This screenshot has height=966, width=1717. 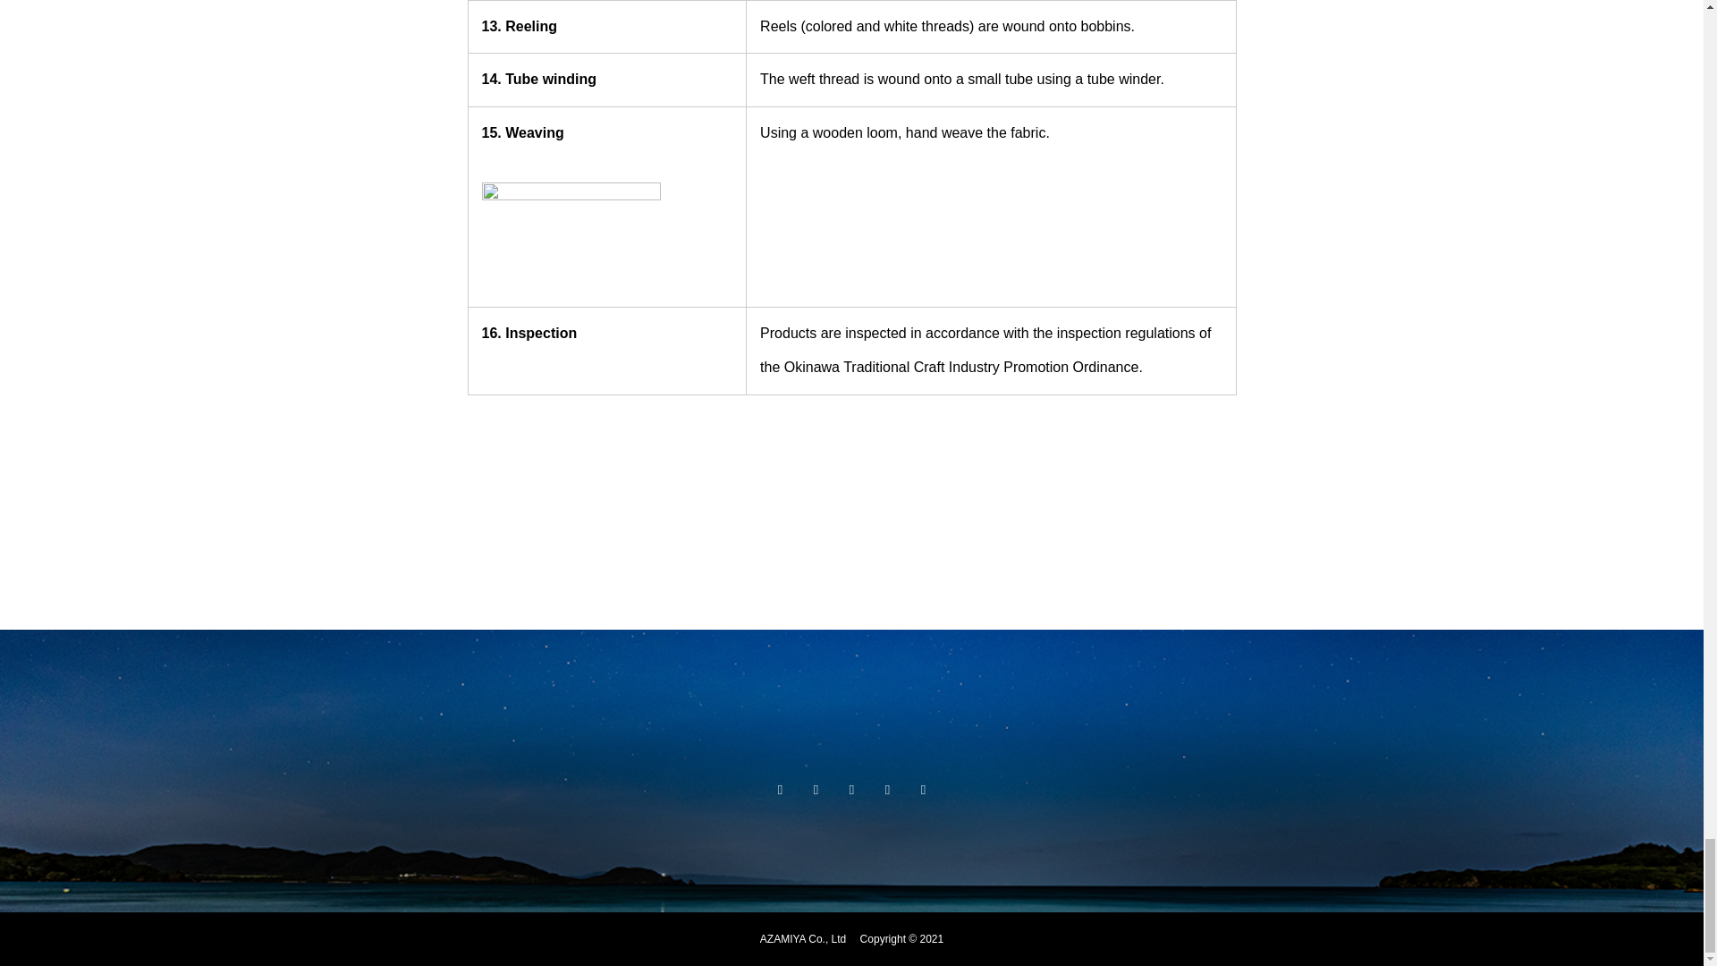 What do you see at coordinates (851, 789) in the screenshot?
I see `Facebook` at bounding box center [851, 789].